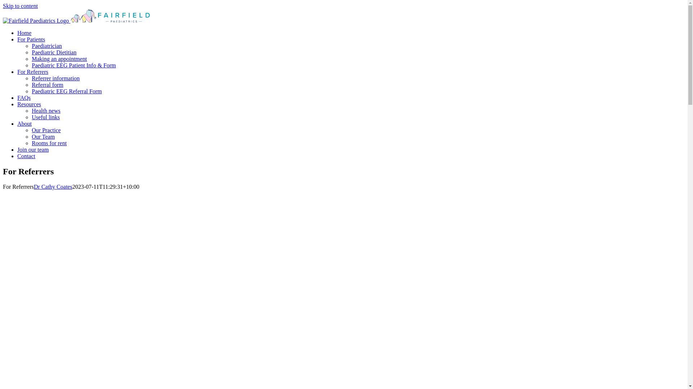  What do you see at coordinates (33, 72) in the screenshot?
I see `For Referrers` at bounding box center [33, 72].